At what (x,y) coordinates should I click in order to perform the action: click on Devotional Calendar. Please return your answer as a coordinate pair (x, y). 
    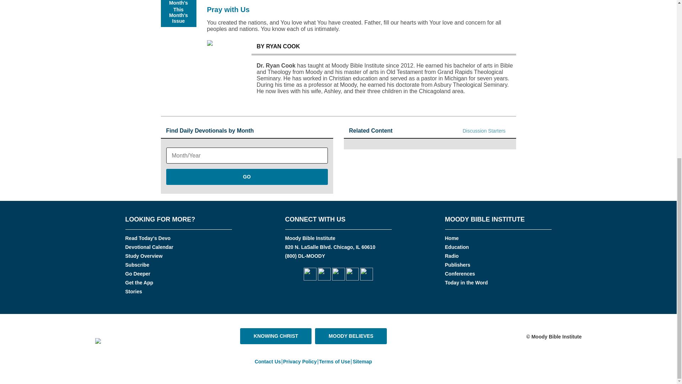
    Looking at the image, I should click on (149, 247).